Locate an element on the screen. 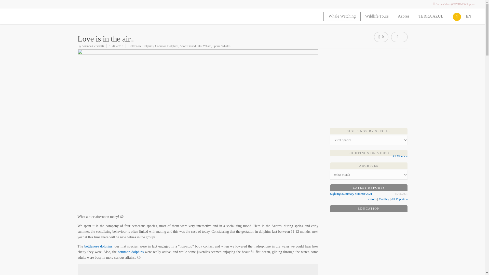 Image resolution: width=489 pixels, height=275 pixels. Love this is located at coordinates (381, 37).